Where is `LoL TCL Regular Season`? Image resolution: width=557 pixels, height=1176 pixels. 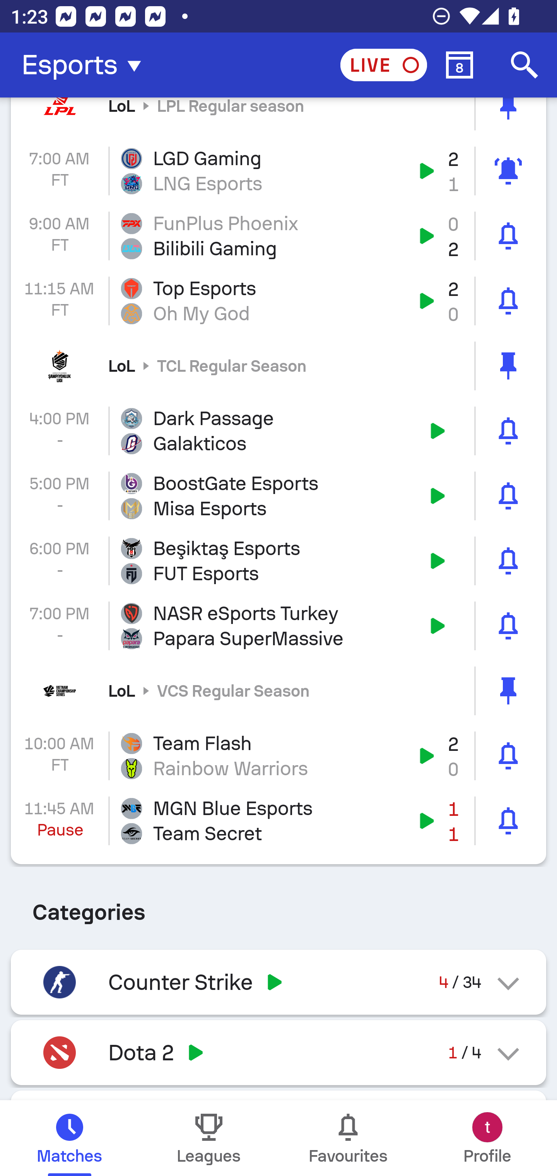
LoL TCL Regular Season is located at coordinates (278, 366).